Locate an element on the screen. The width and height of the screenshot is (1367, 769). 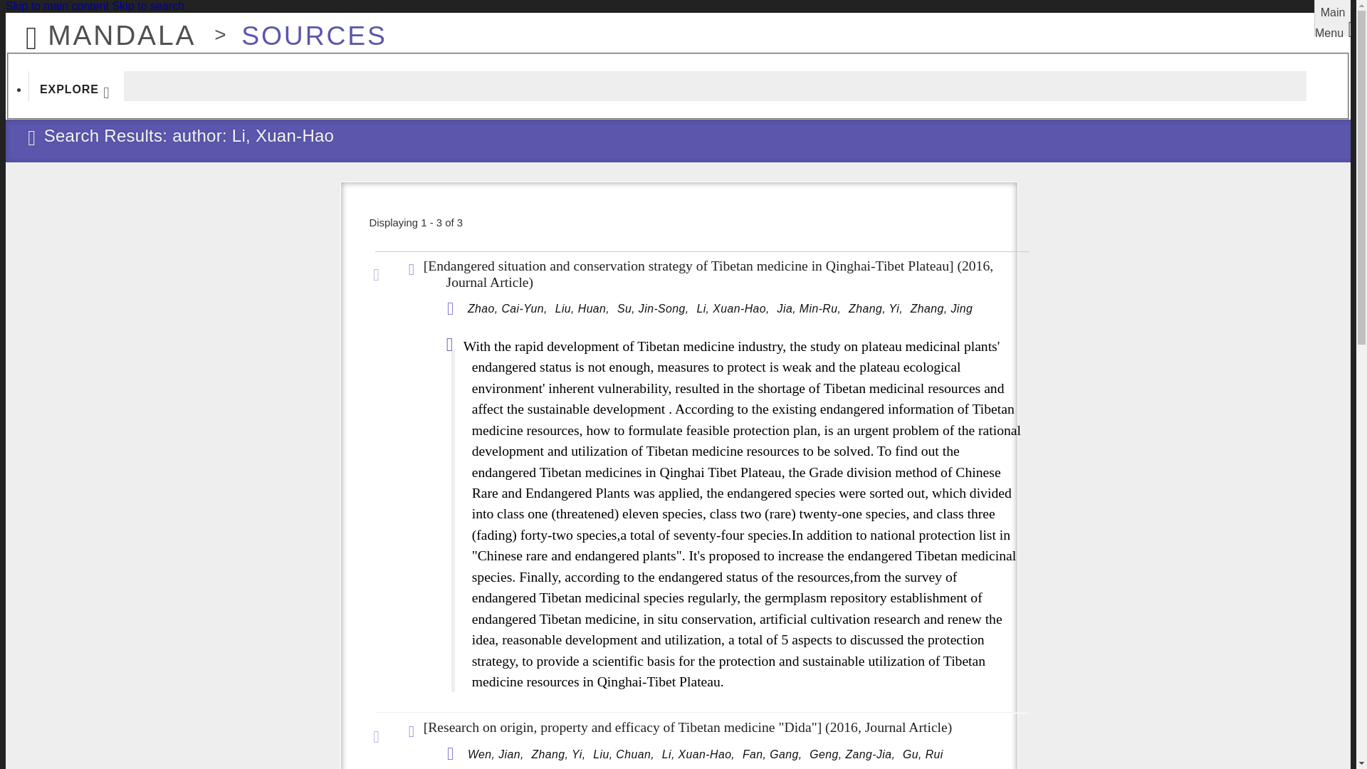
Skip to search is located at coordinates (147, 6).